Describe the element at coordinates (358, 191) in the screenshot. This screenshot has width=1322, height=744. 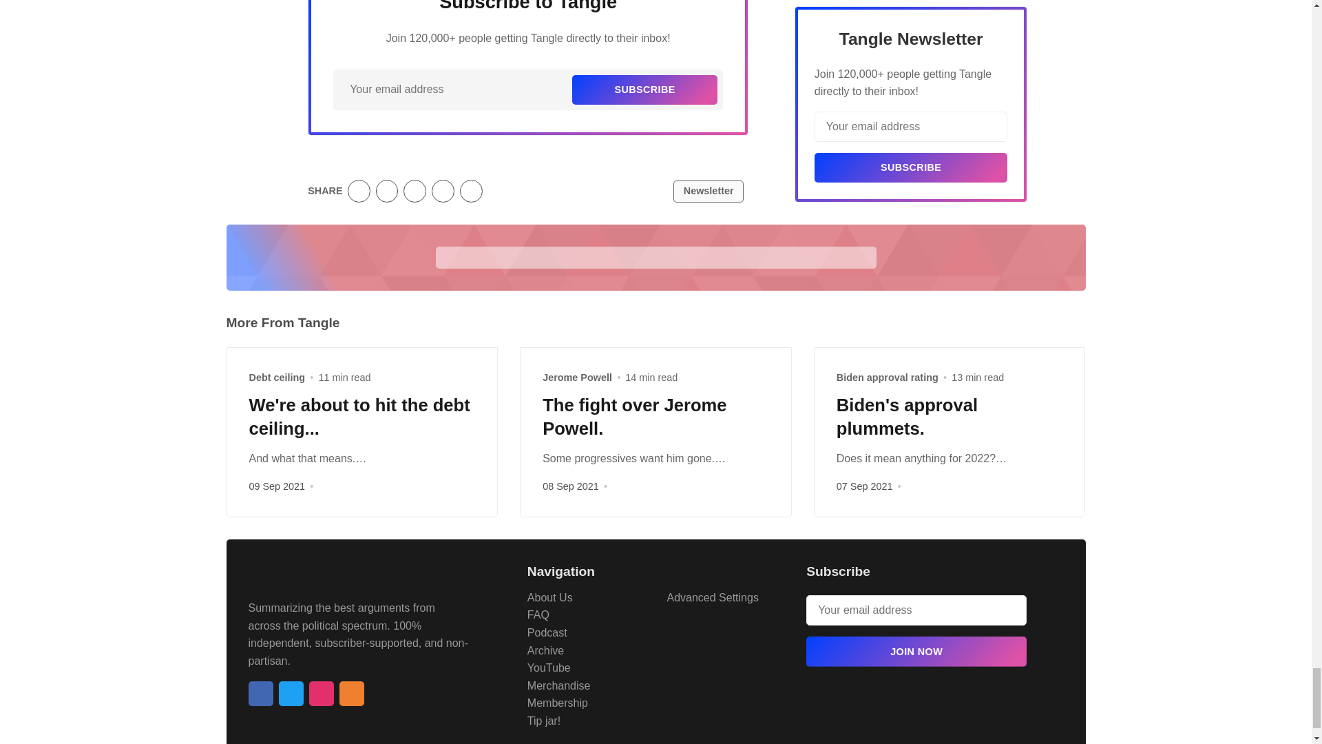
I see `Share on Twitter` at that location.